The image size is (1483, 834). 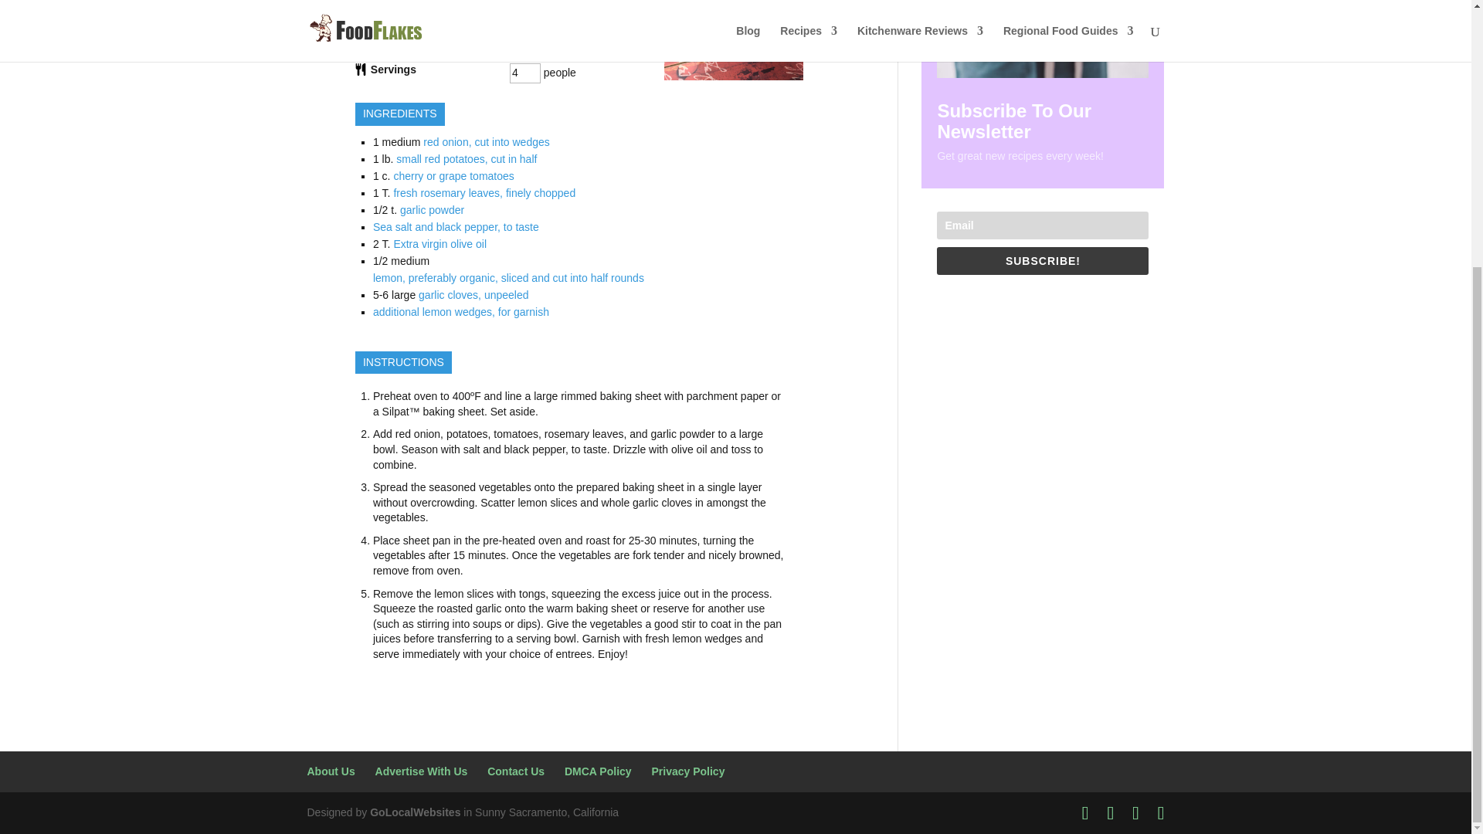 I want to click on 4, so click(x=525, y=73).